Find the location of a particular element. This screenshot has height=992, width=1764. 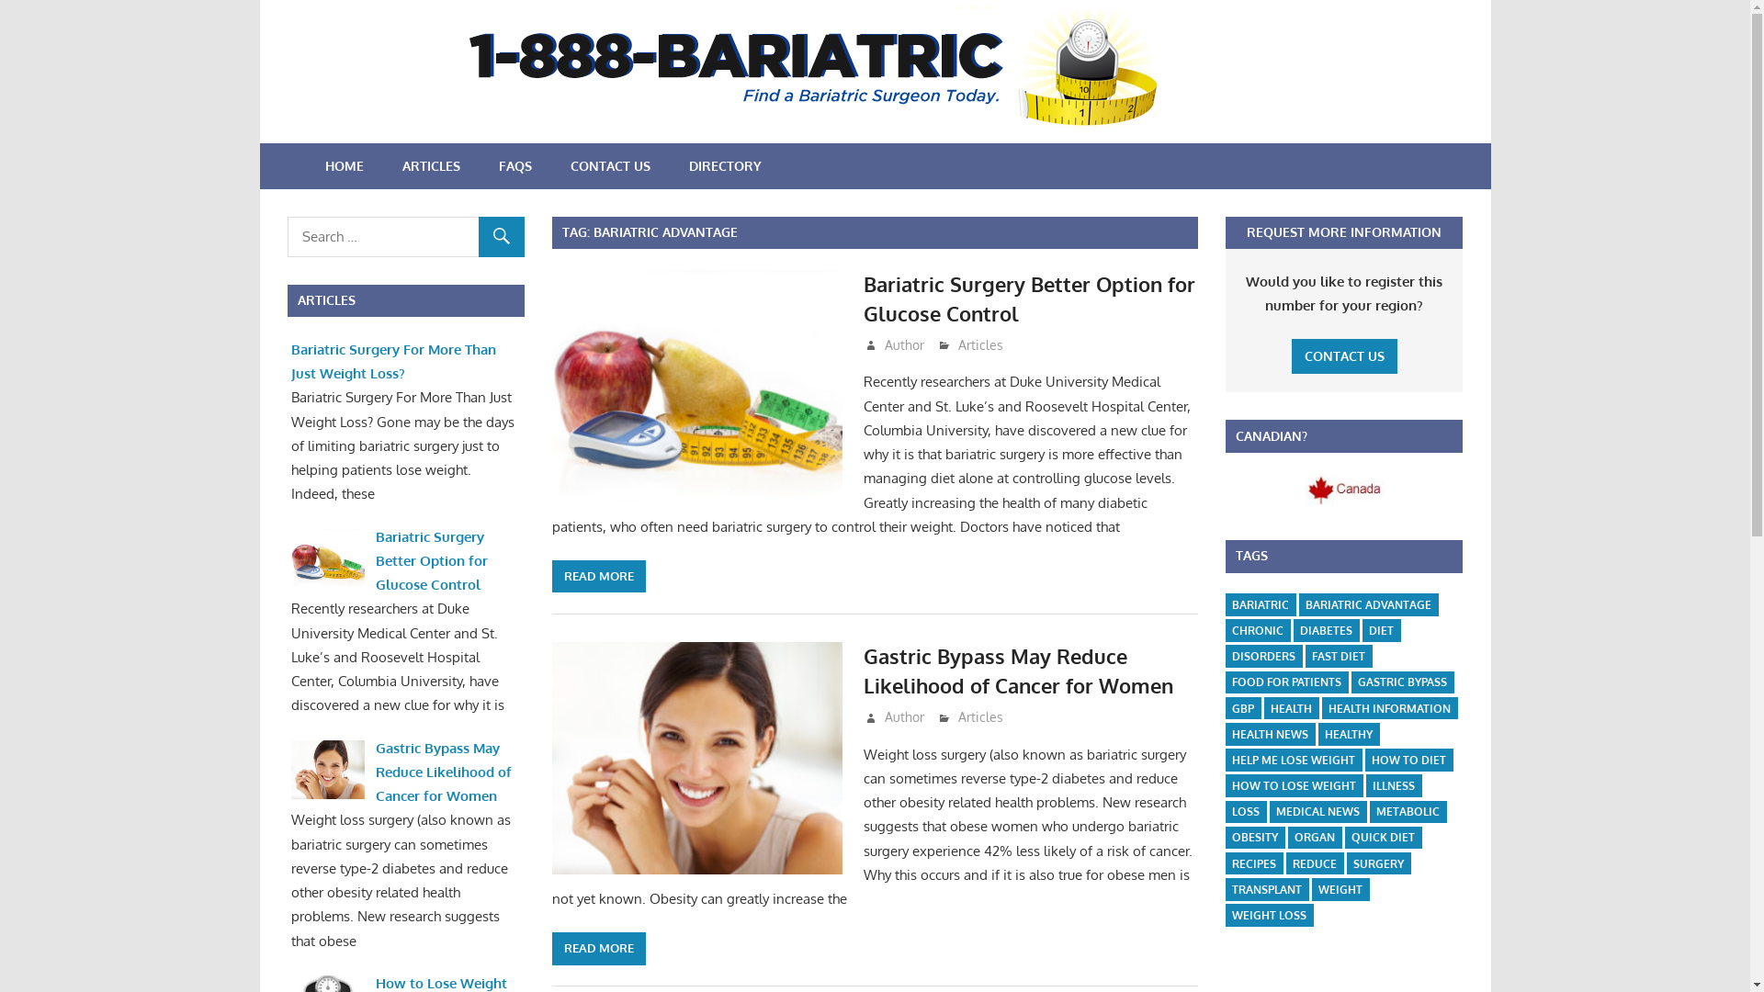

Gastric Bypass May Reduce Likelihood of Cancer for Women is located at coordinates (444, 772).